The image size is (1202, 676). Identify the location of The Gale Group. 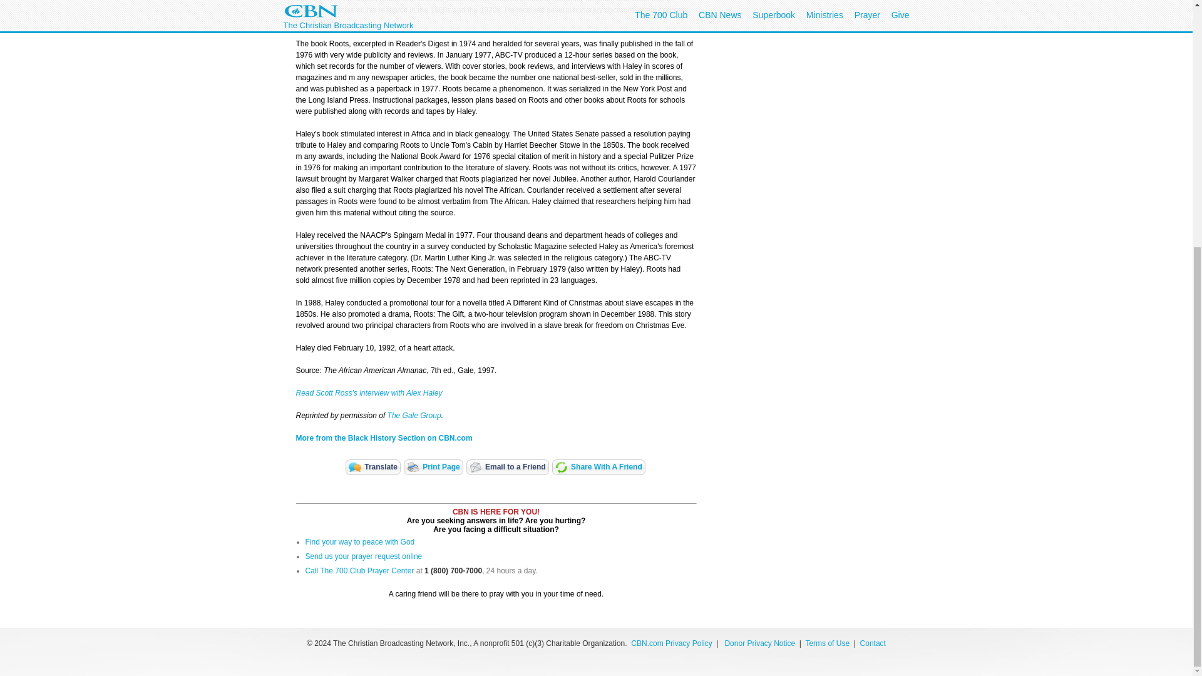
(414, 415).